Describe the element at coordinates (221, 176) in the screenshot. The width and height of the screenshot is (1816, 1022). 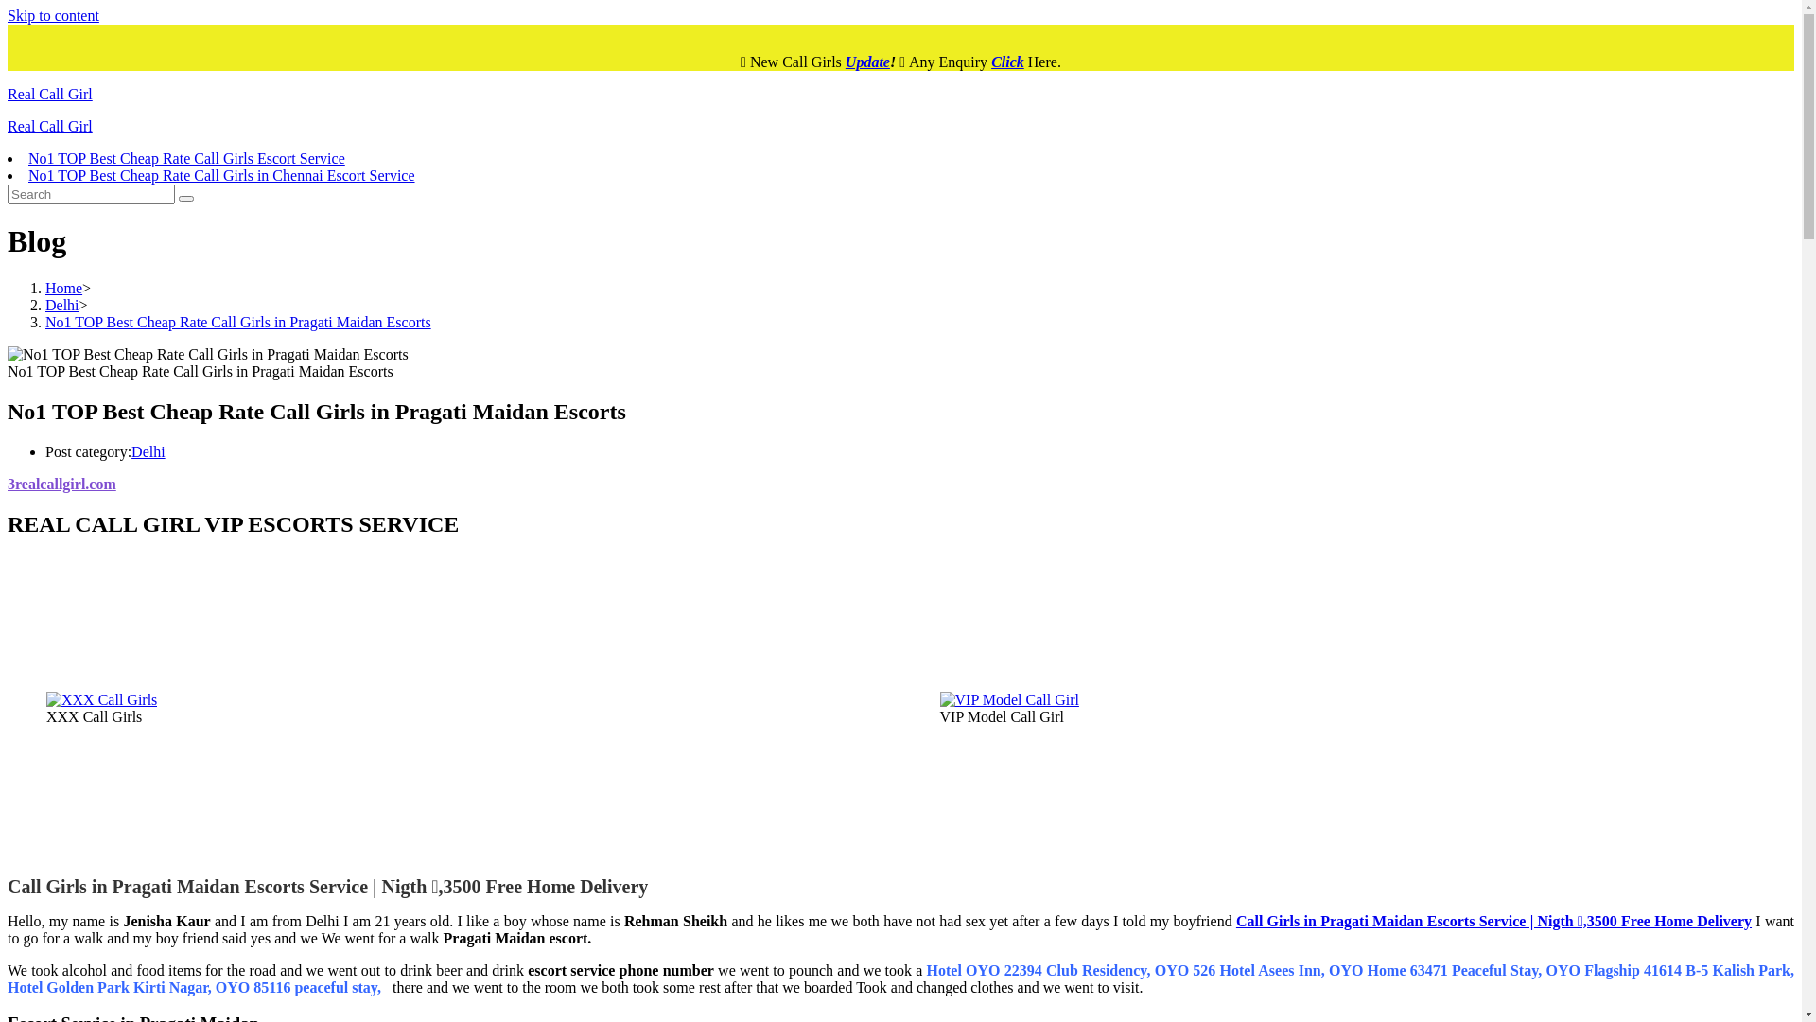
I see `No1 TOP Best Cheap Rate Call Girls in Chennai Escort Service` at that location.